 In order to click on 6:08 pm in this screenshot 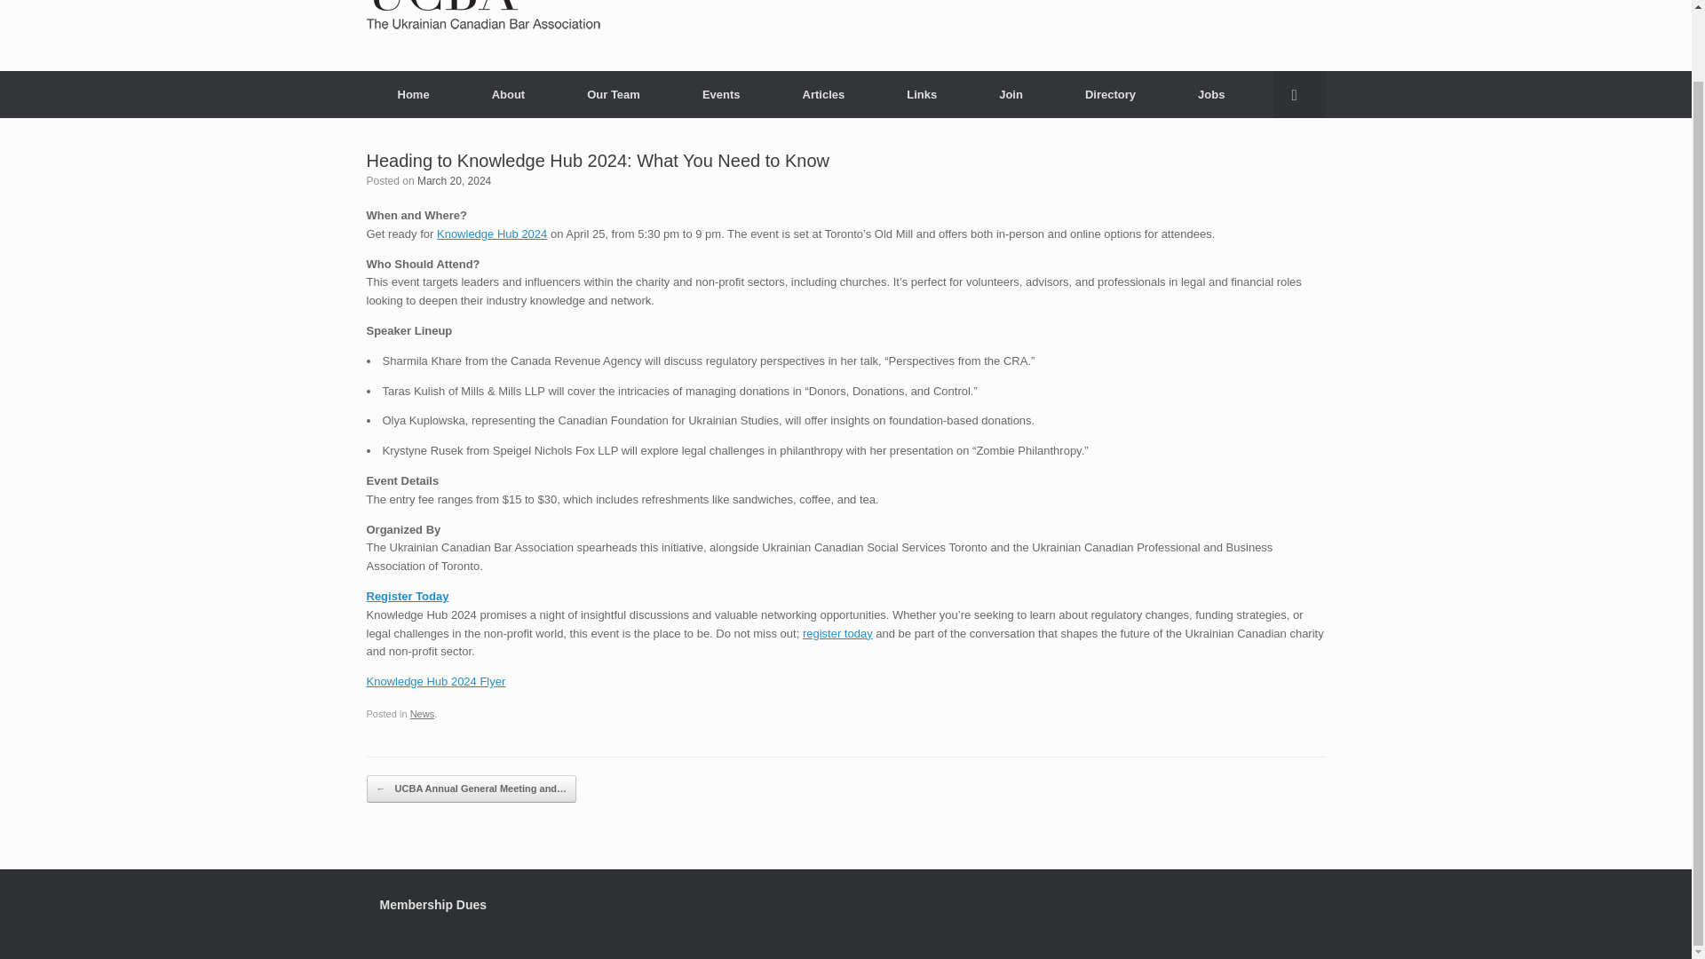, I will do `click(454, 180)`.